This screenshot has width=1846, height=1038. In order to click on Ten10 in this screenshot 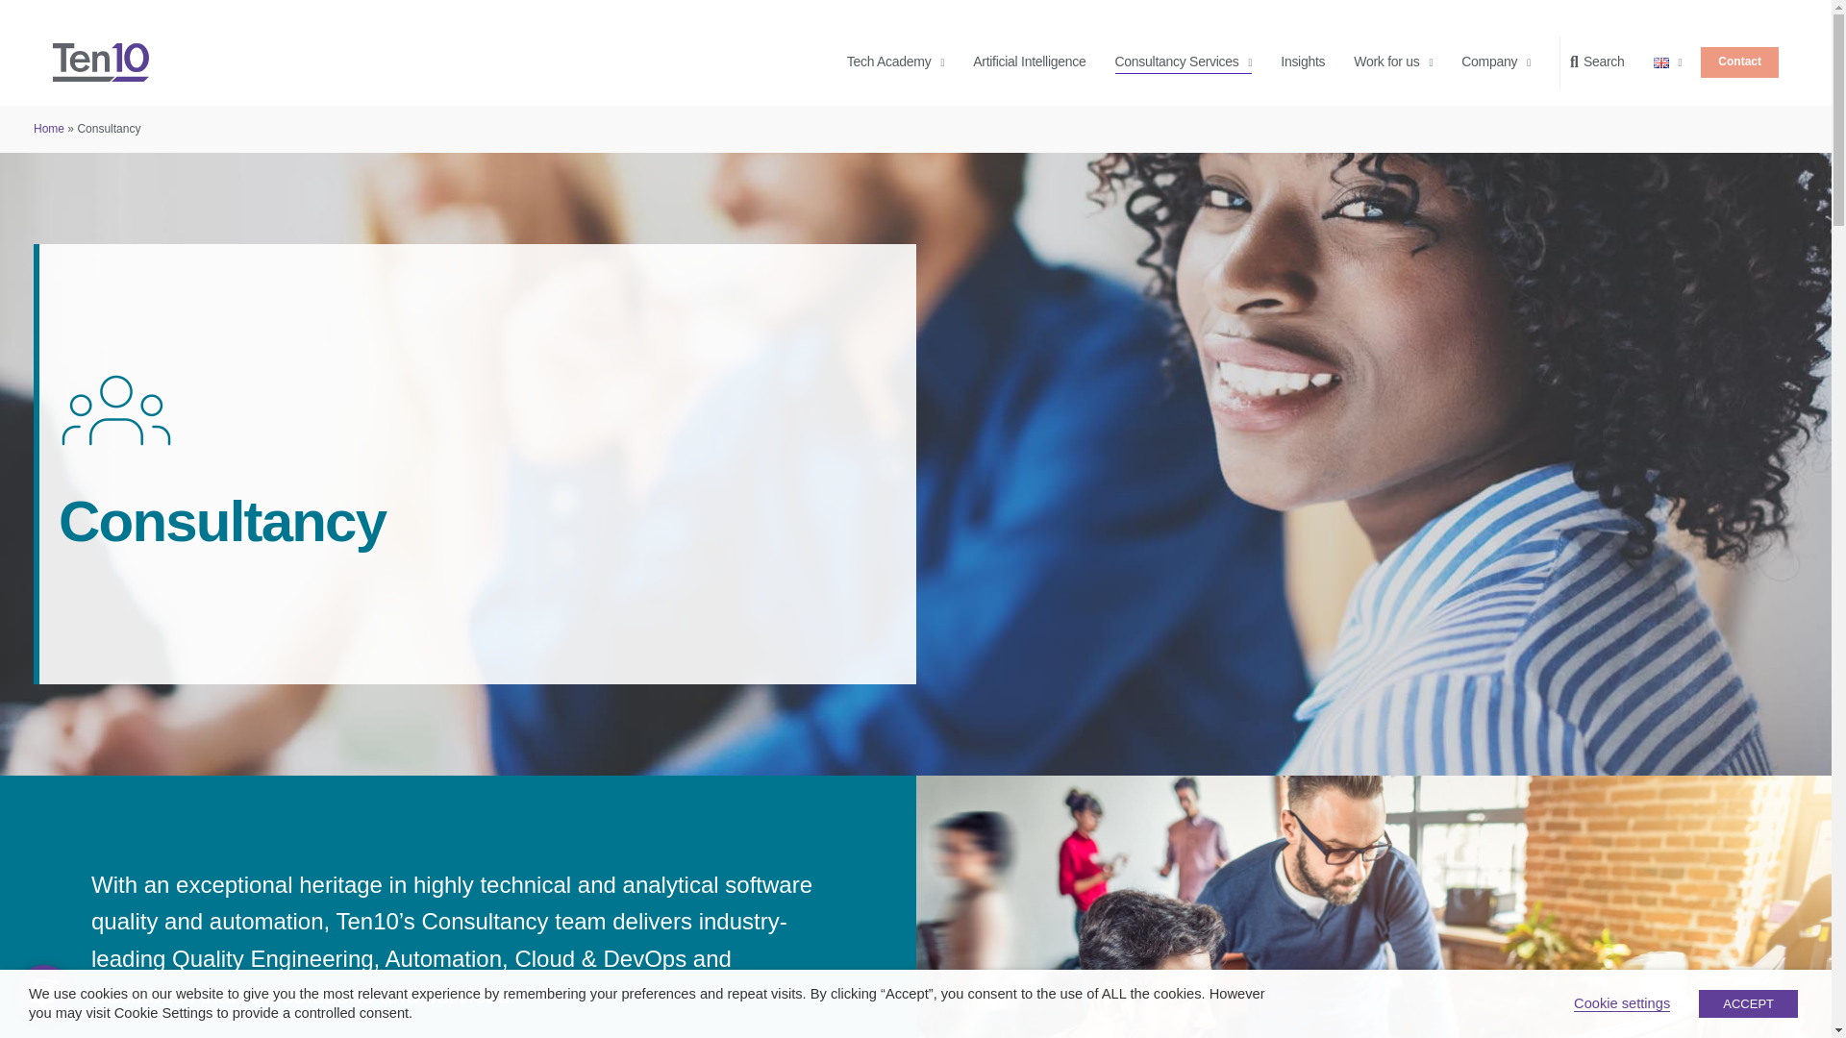, I will do `click(101, 62)`.